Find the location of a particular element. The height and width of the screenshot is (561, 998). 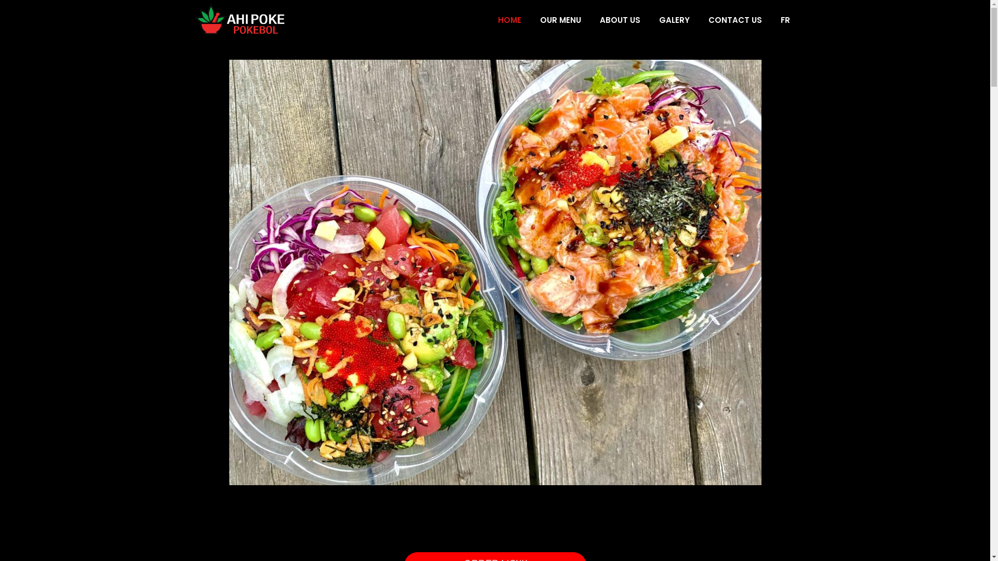

FR is located at coordinates (785, 20).